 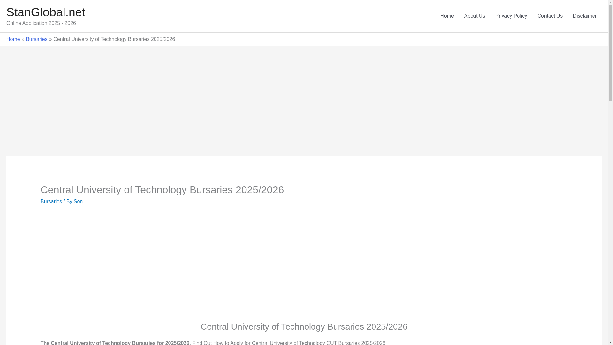 What do you see at coordinates (13, 39) in the screenshot?
I see `Home` at bounding box center [13, 39].